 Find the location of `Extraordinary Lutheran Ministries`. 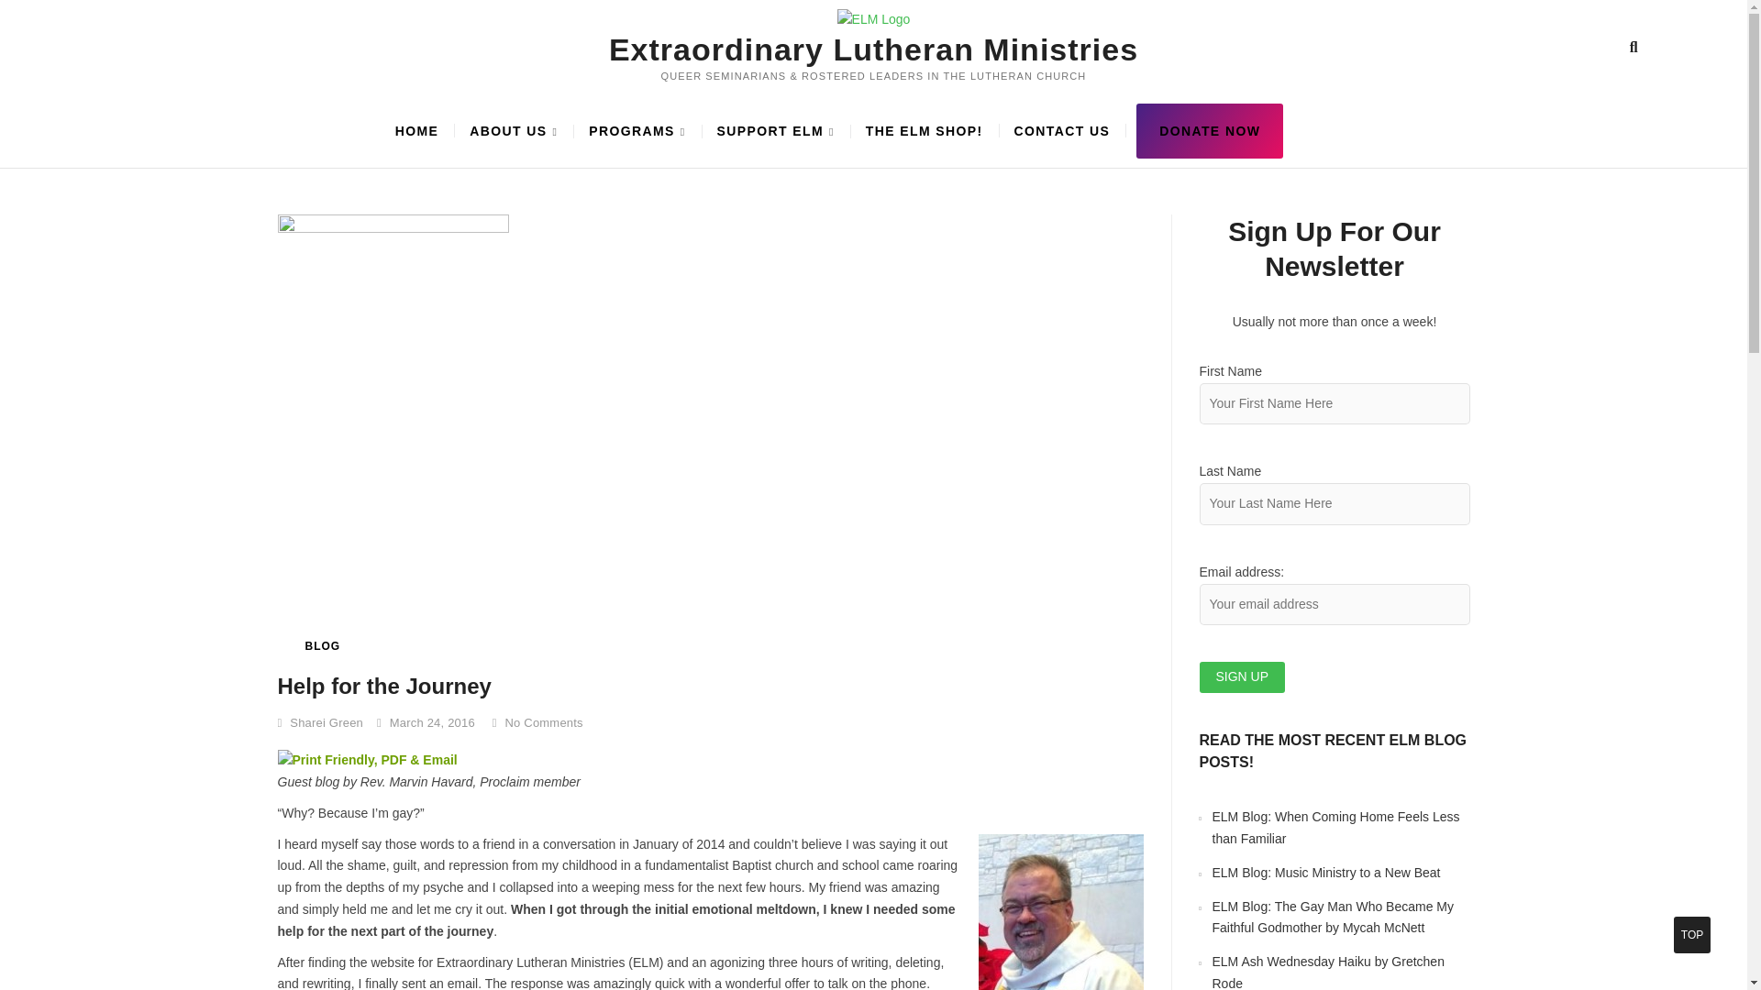

Extraordinary Lutheran Ministries is located at coordinates (873, 49).